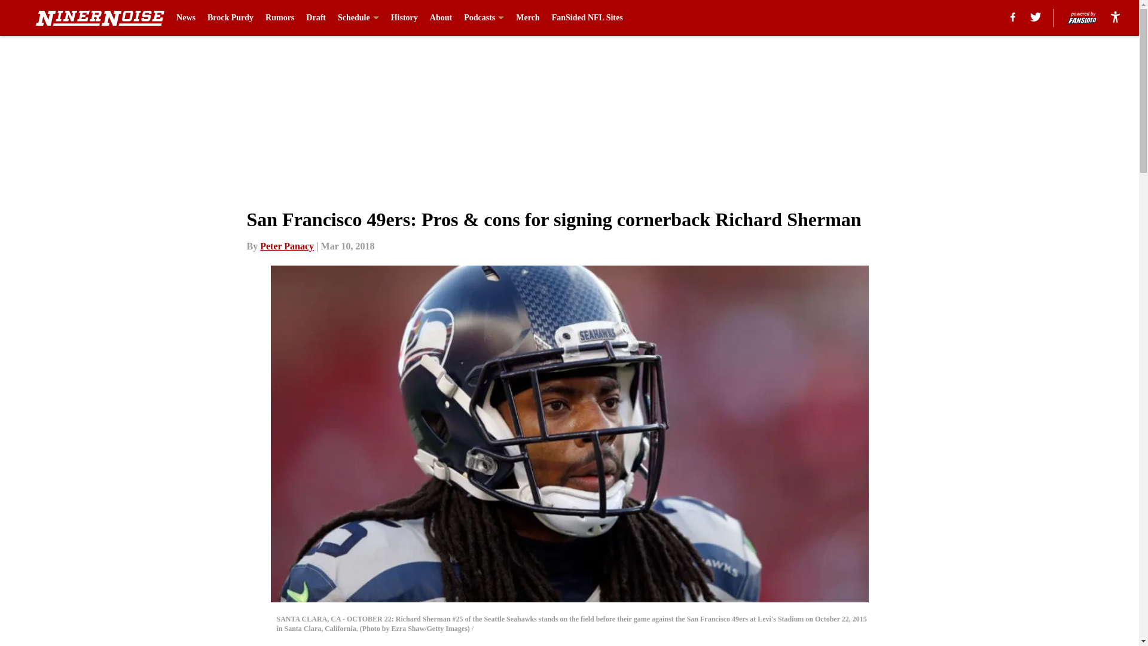  Describe the element at coordinates (587, 18) in the screenshot. I see `FanSided NFL Sites` at that location.